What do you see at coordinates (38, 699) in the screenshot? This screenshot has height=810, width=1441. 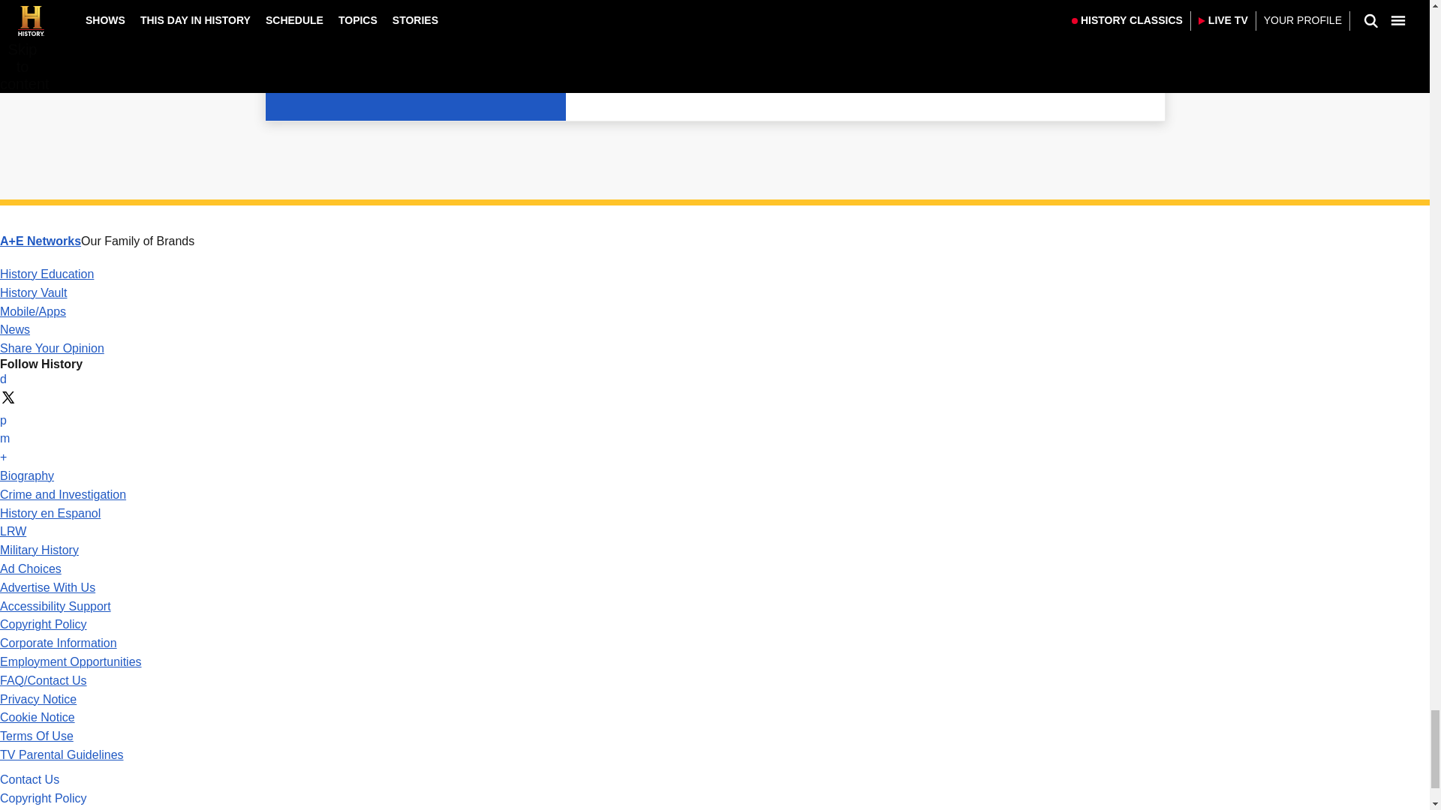 I see `Visit Privacy Notice` at bounding box center [38, 699].